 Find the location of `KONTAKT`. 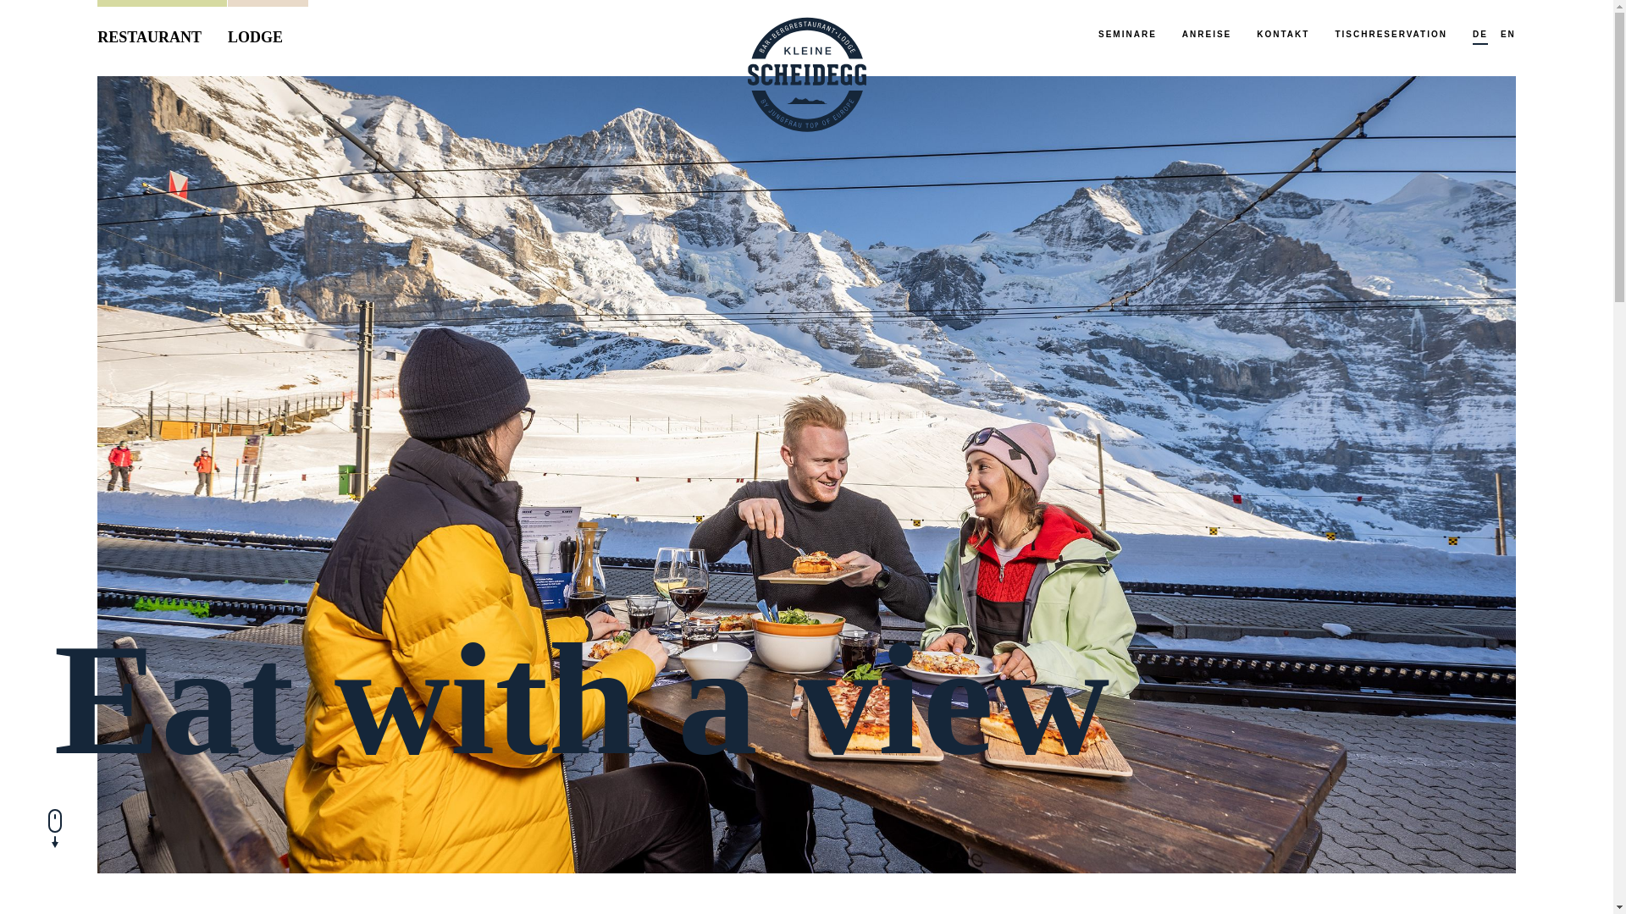

KONTAKT is located at coordinates (1283, 36).